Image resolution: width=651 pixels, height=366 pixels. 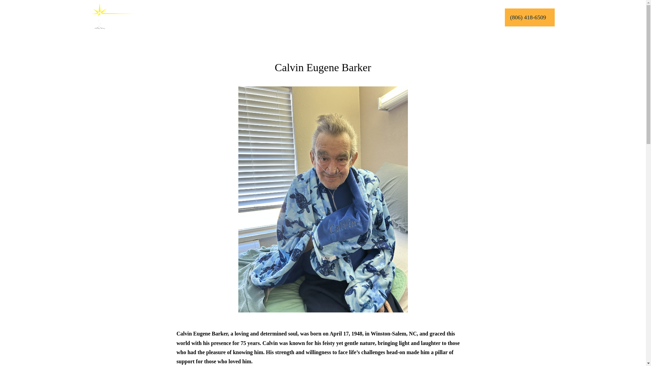 I want to click on Send Flowers, so click(x=296, y=17).